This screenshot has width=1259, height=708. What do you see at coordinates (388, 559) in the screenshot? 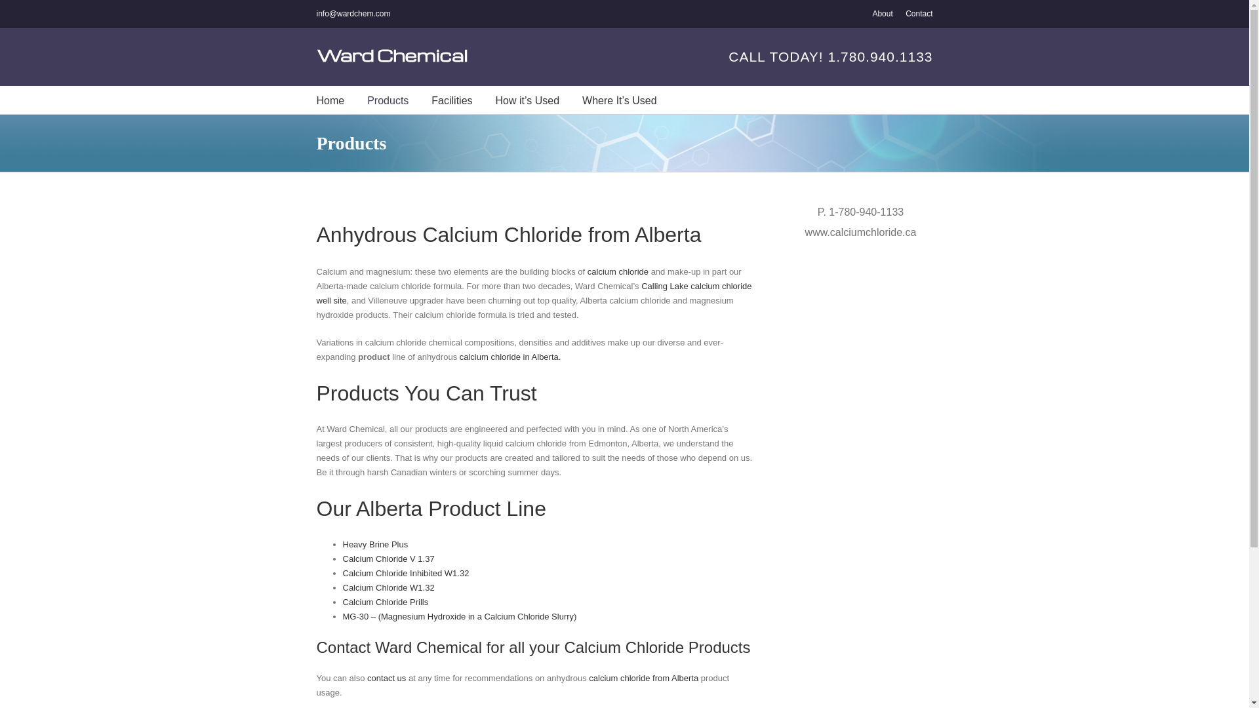
I see `Anhydrous Calcium Chloride V 1.37` at bounding box center [388, 559].